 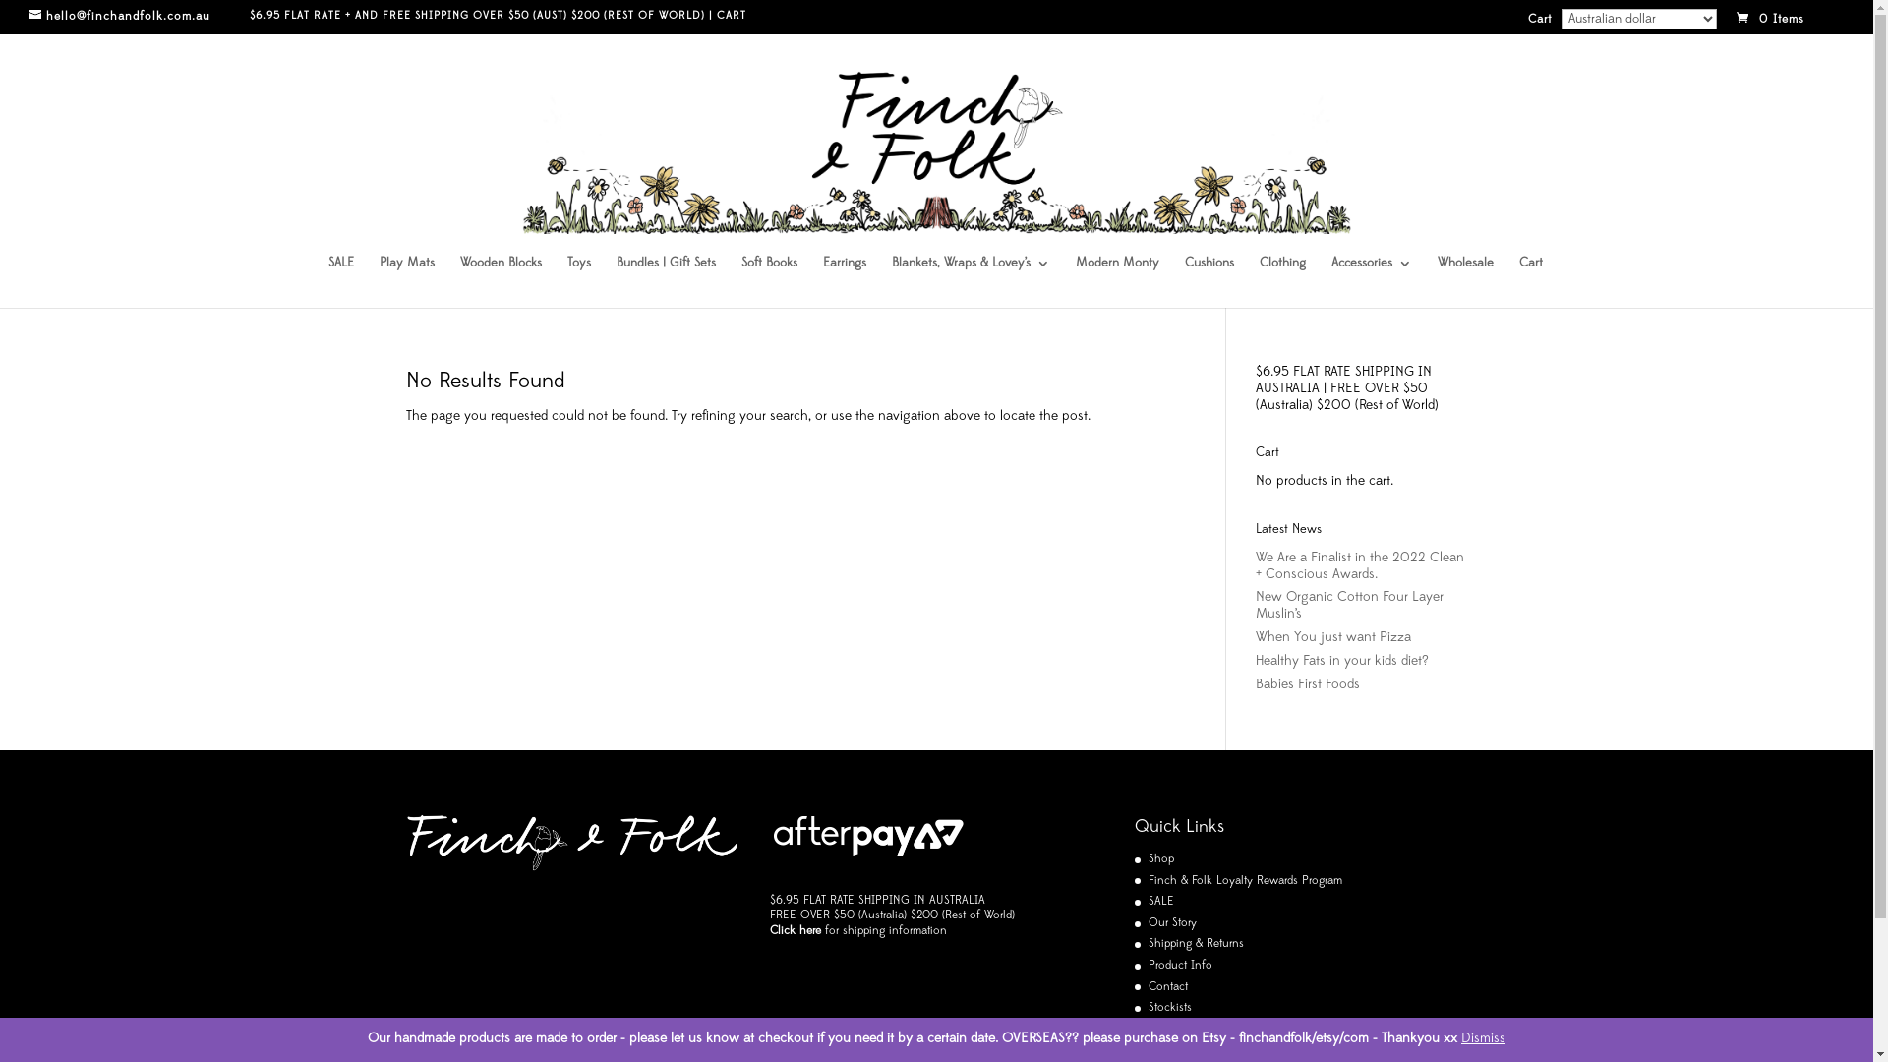 I want to click on Shop, so click(x=1161, y=859).